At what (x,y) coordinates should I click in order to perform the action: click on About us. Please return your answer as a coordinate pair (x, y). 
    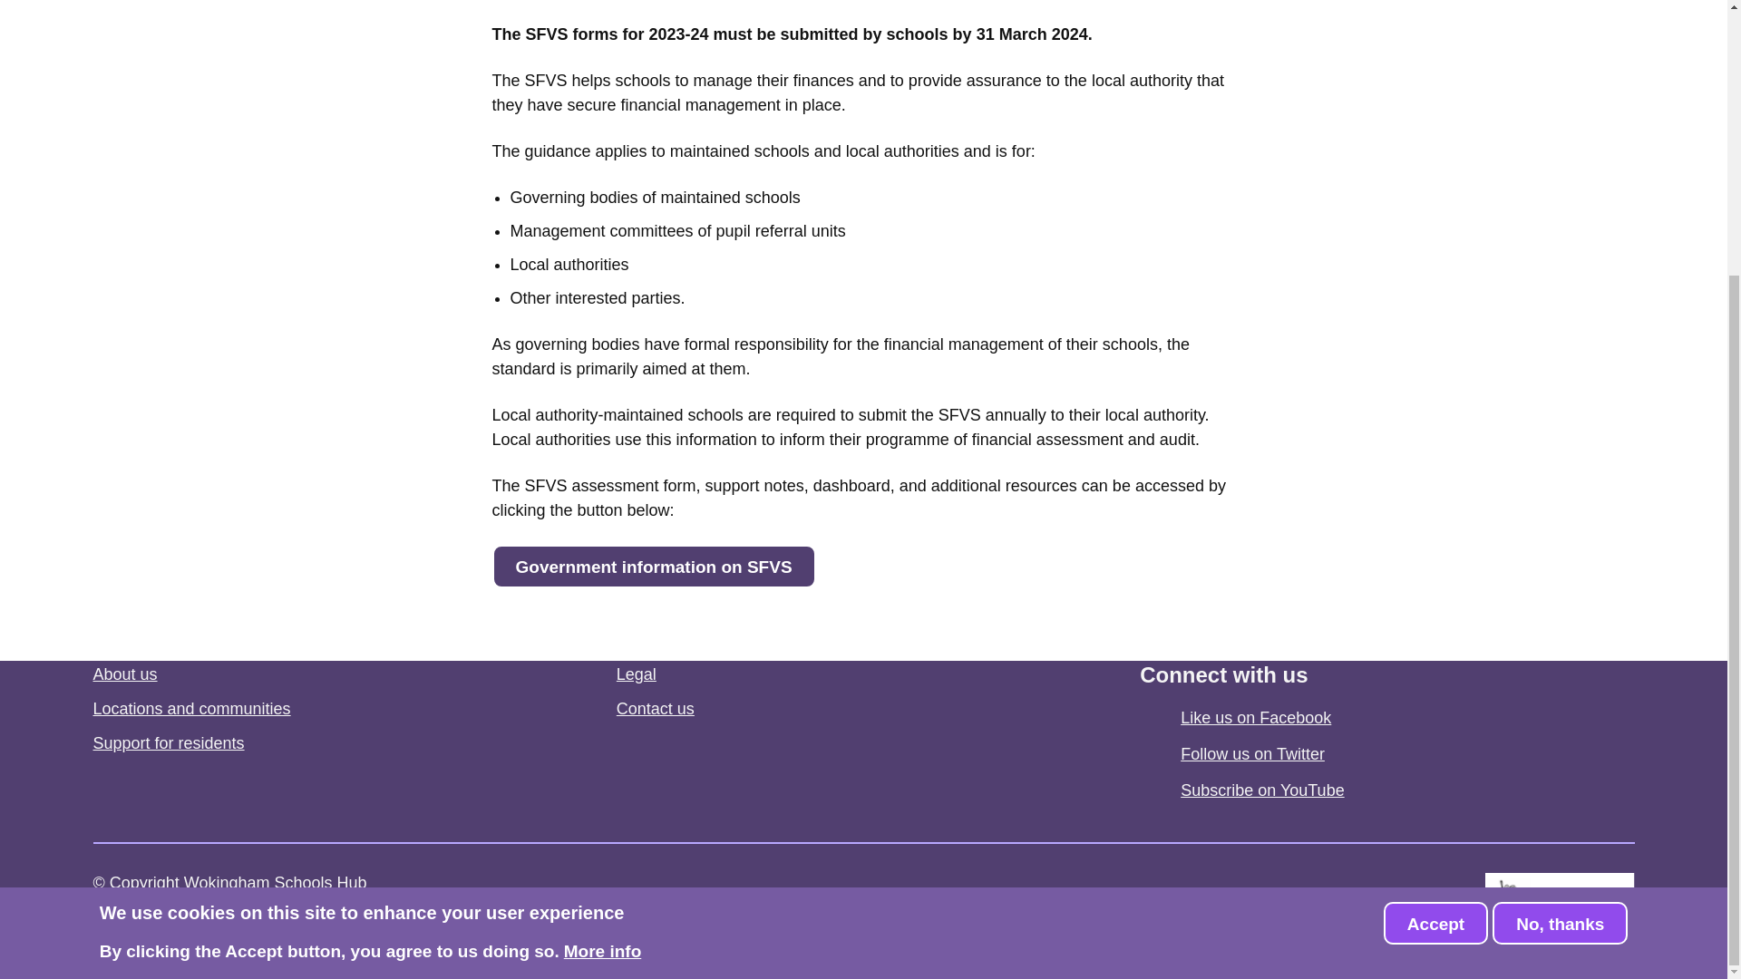
    Looking at the image, I should click on (123, 674).